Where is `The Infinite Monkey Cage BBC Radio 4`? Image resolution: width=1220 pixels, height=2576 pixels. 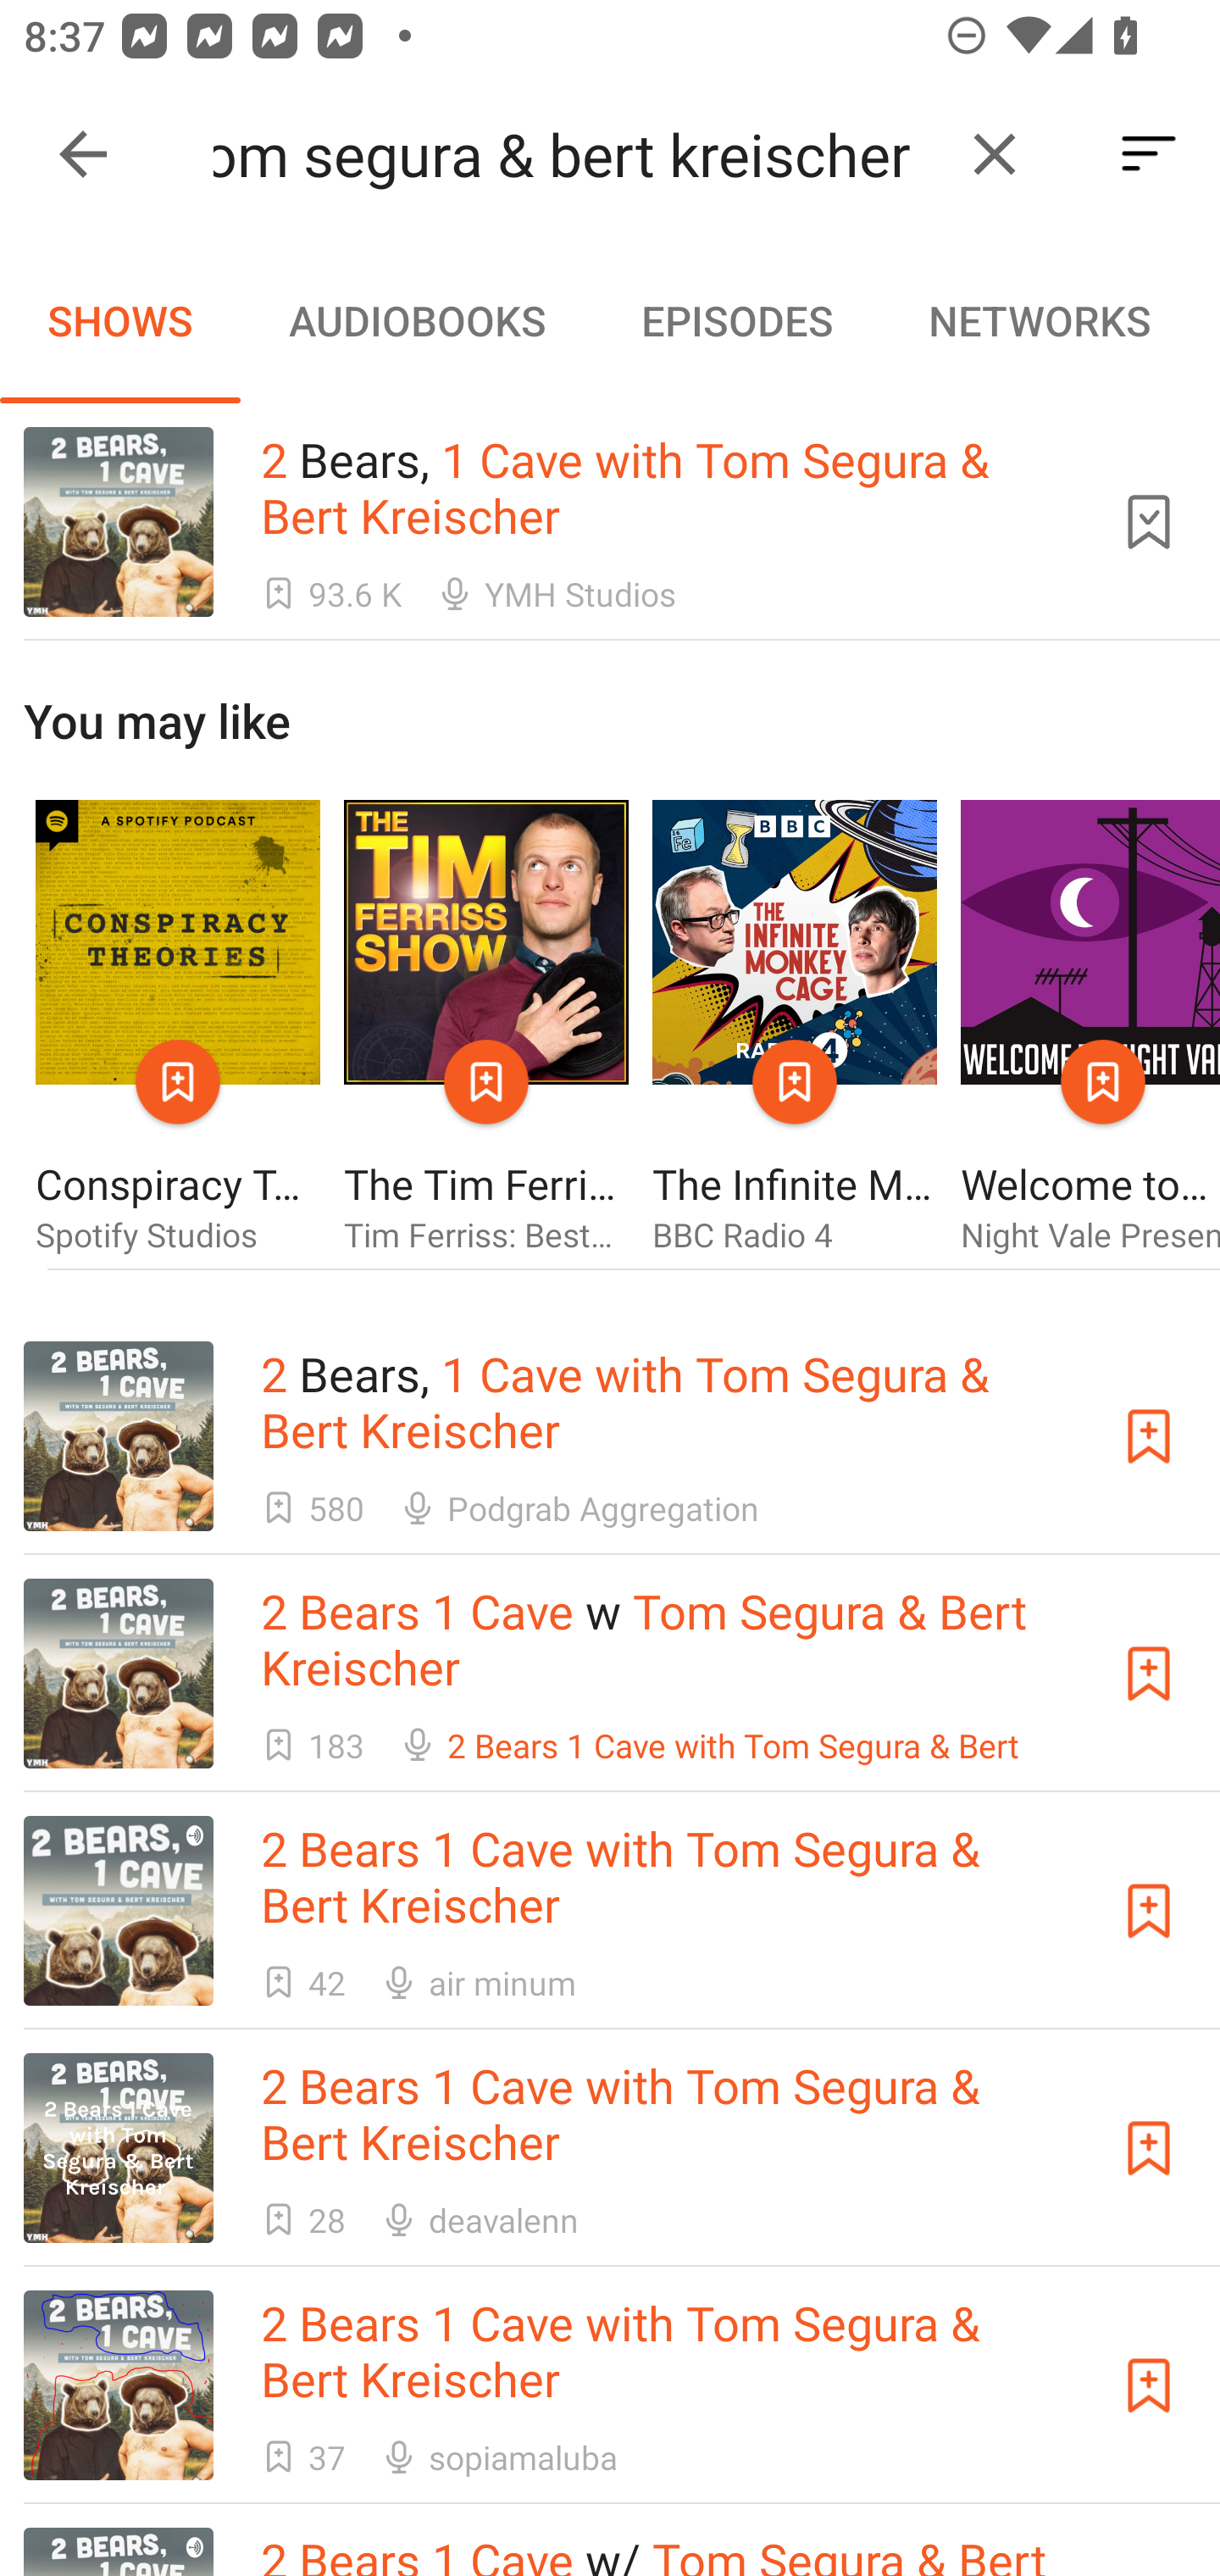
The Infinite Monkey Cage BBC Radio 4 is located at coordinates (795, 1029).